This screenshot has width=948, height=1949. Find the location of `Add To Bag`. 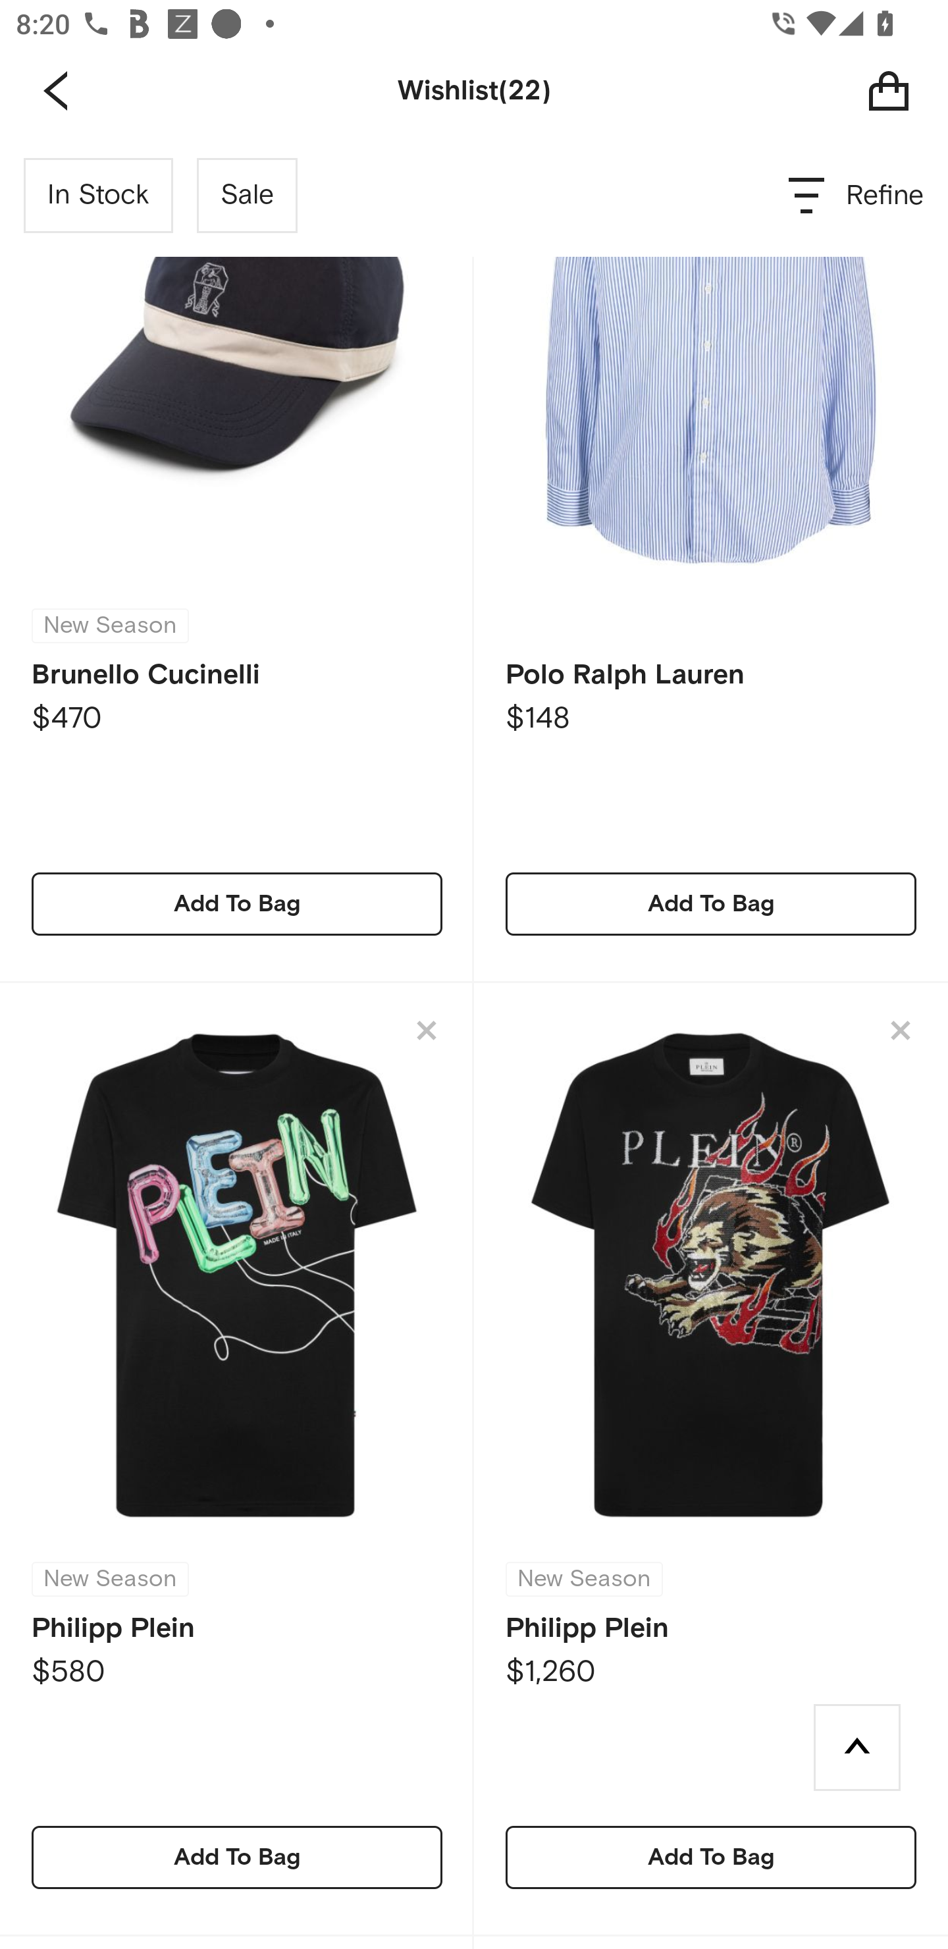

Add To Bag is located at coordinates (237, 904).